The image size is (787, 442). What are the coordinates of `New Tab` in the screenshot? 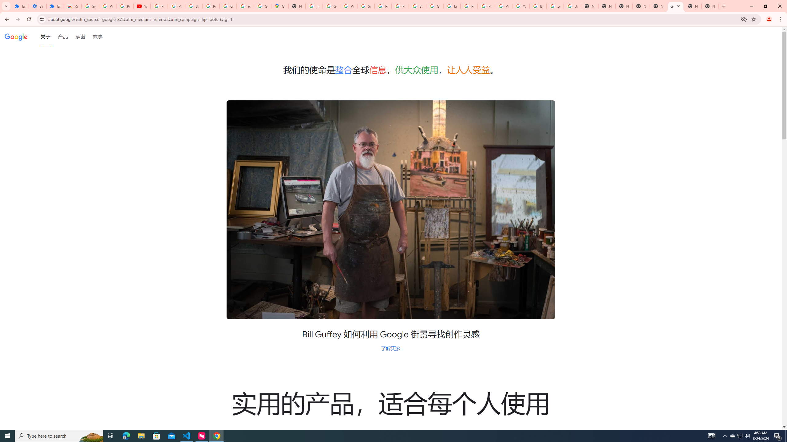 It's located at (710, 6).